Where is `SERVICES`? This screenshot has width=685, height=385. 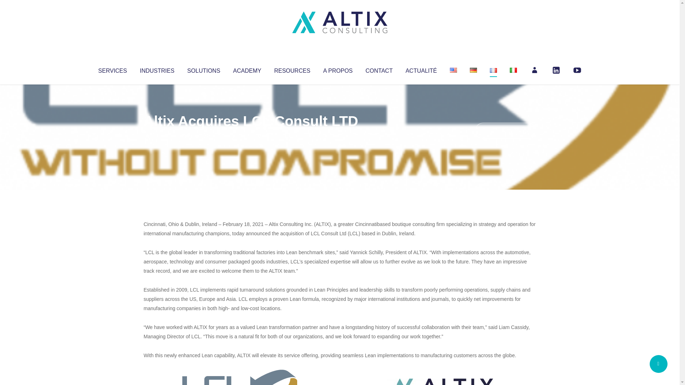 SERVICES is located at coordinates (112, 69).